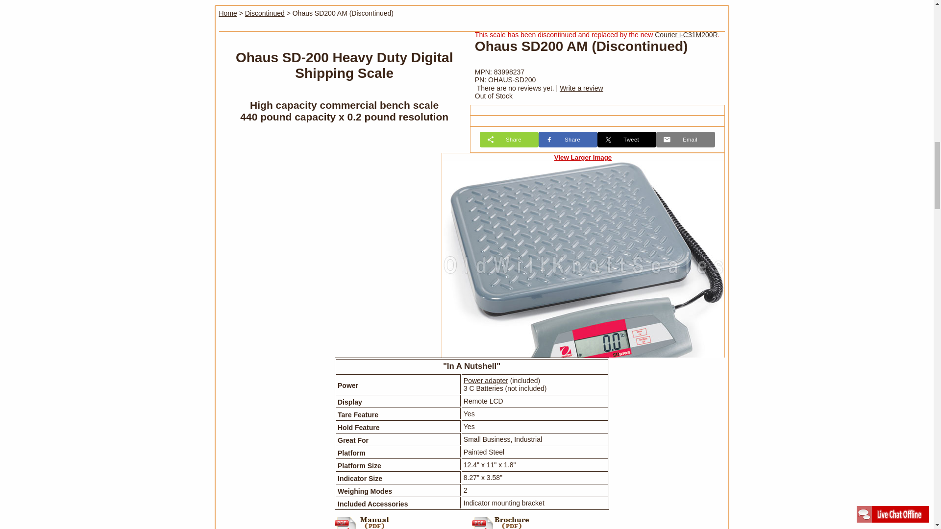 This screenshot has width=941, height=529. What do you see at coordinates (686, 34) in the screenshot?
I see `Go to the Courier i-C31M200R product page` at bounding box center [686, 34].